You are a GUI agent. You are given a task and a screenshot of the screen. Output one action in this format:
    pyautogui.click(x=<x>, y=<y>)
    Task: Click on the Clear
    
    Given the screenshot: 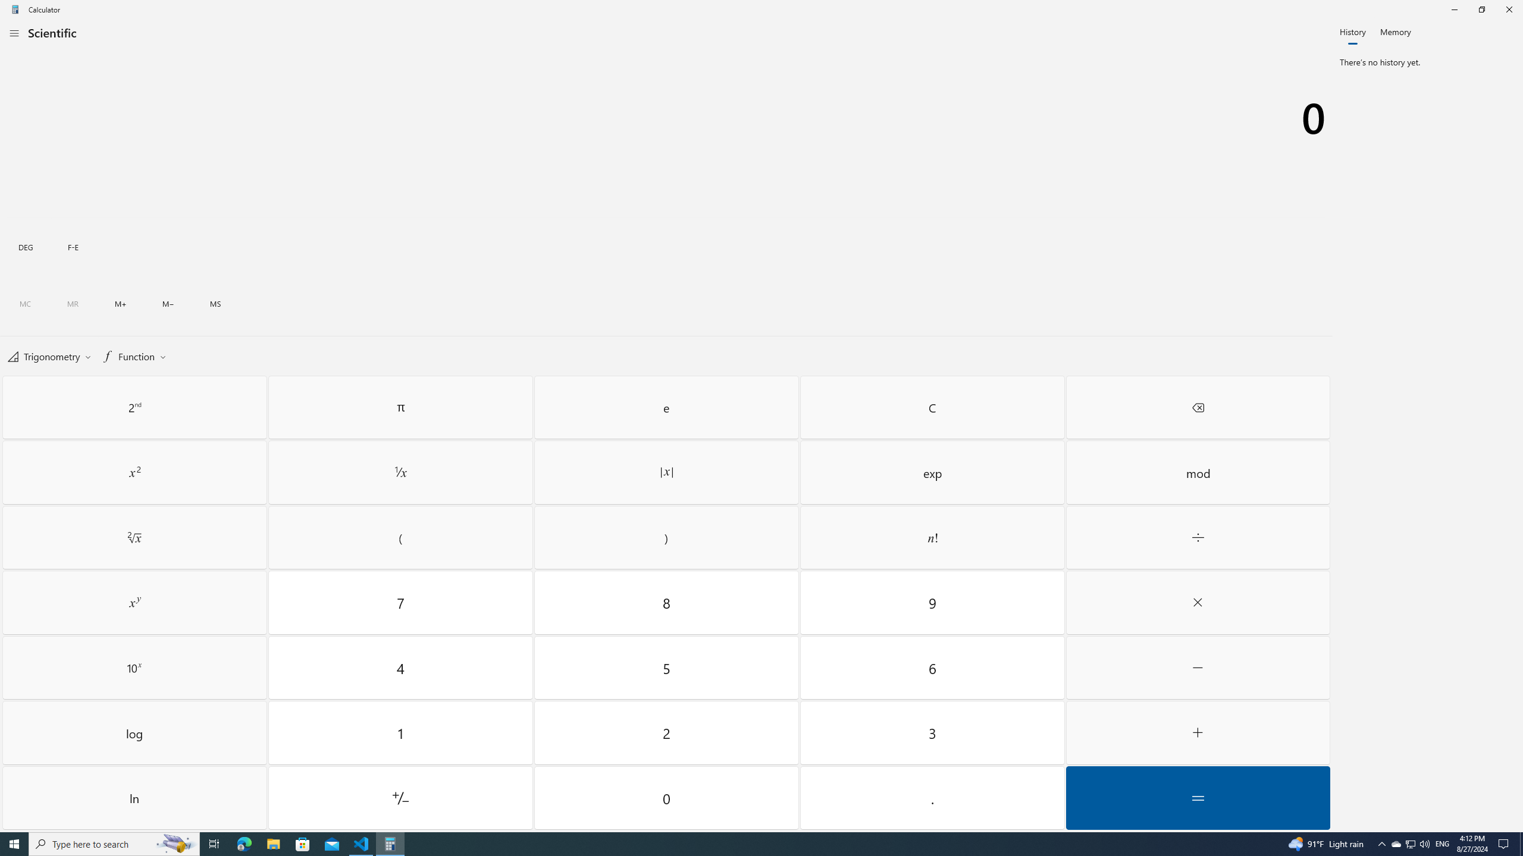 What is the action you would take?
    pyautogui.click(x=932, y=407)
    